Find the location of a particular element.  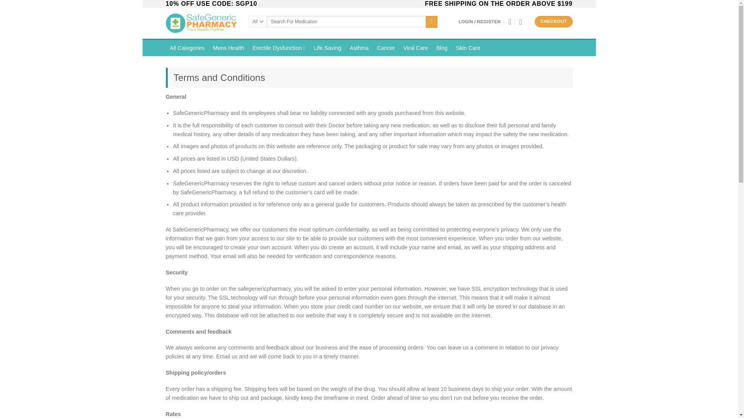

Cancer is located at coordinates (386, 48).